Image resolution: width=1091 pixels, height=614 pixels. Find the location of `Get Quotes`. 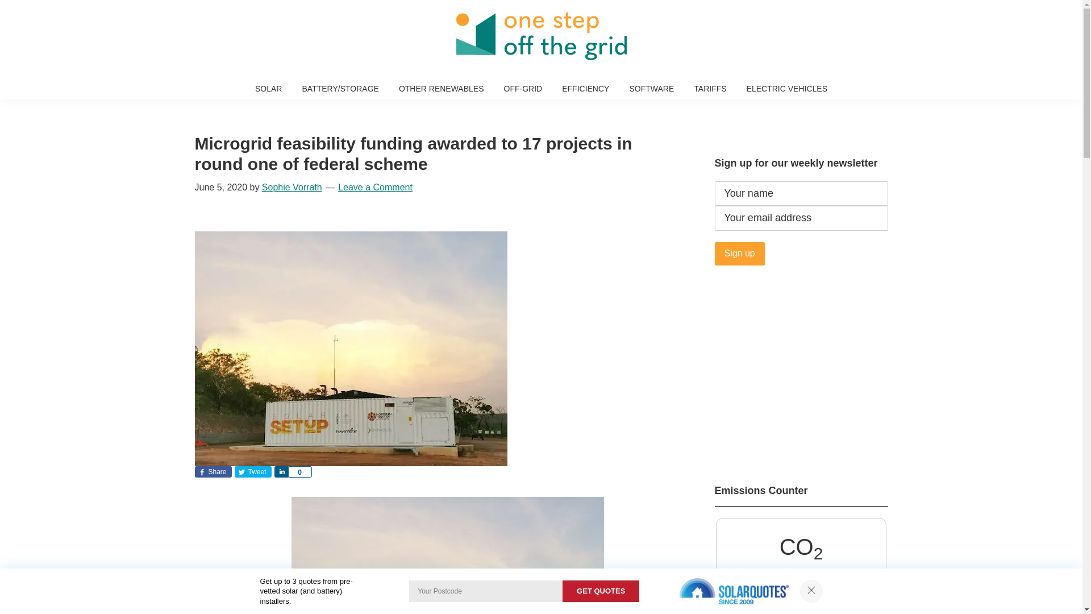

Get Quotes is located at coordinates (601, 591).